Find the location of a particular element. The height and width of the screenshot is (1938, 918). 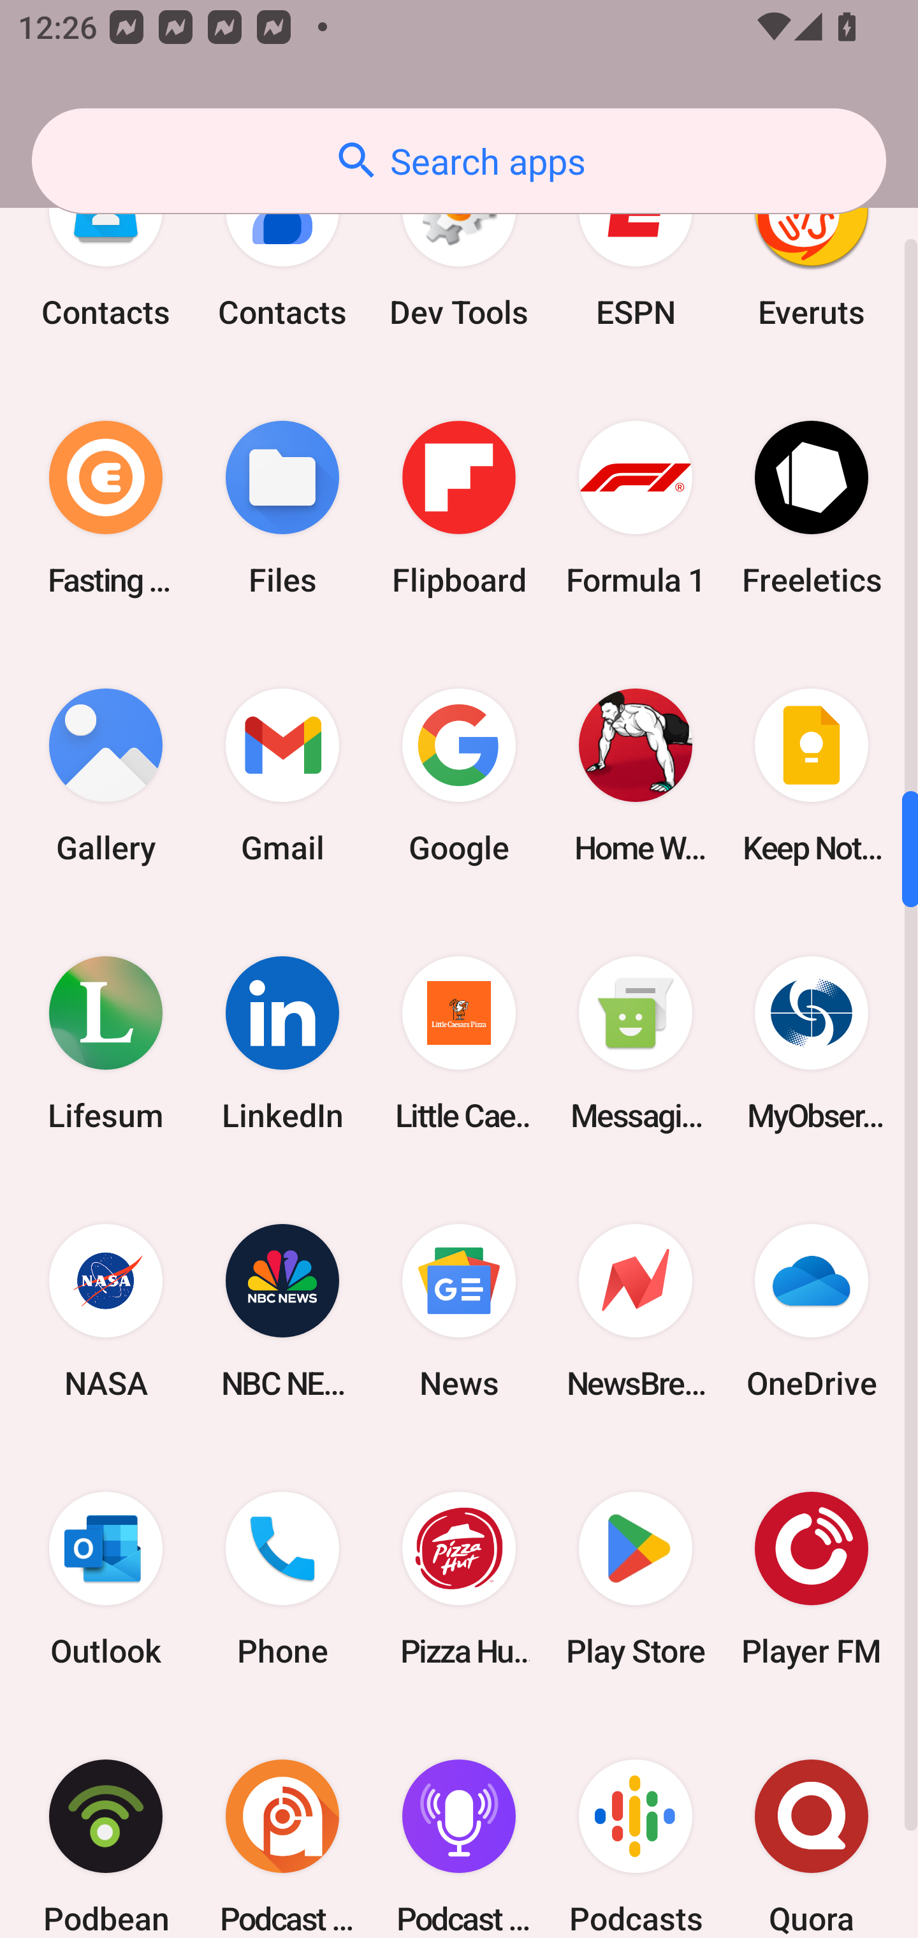

Home Workout is located at coordinates (635, 775).